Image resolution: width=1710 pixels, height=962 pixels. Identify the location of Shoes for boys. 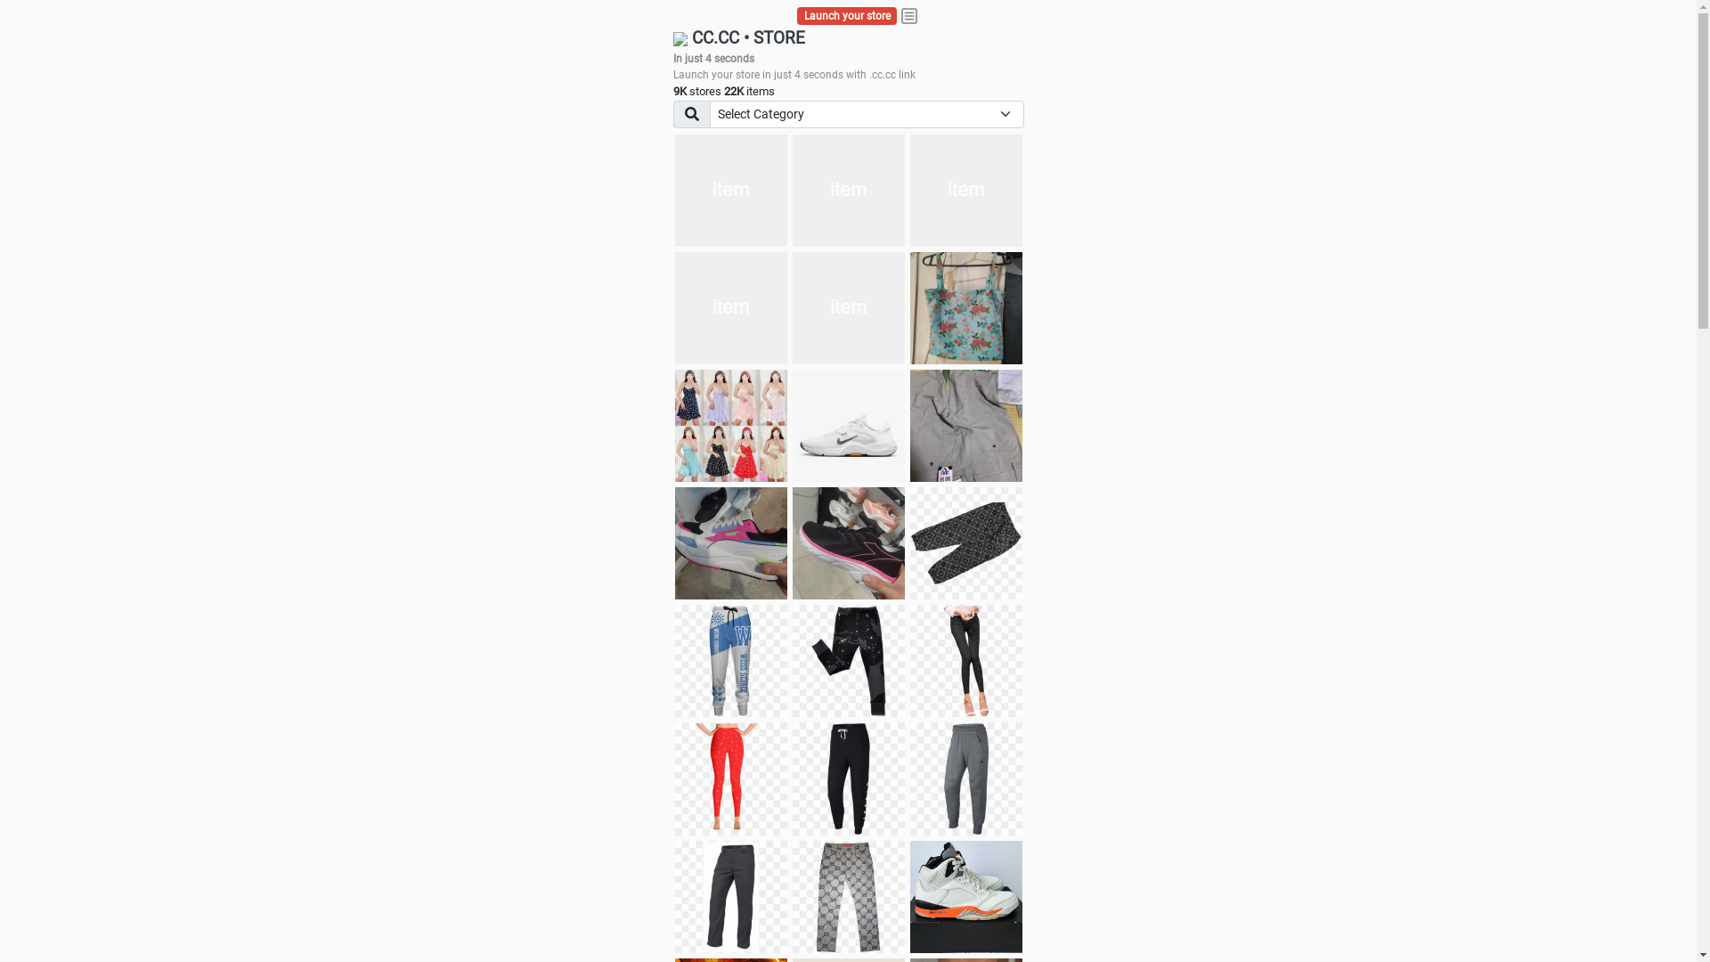
(731, 308).